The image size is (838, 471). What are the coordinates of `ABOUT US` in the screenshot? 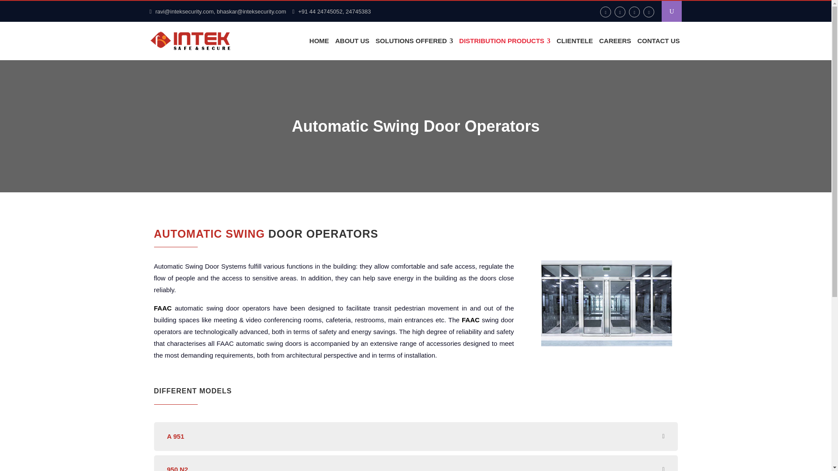 It's located at (352, 41).